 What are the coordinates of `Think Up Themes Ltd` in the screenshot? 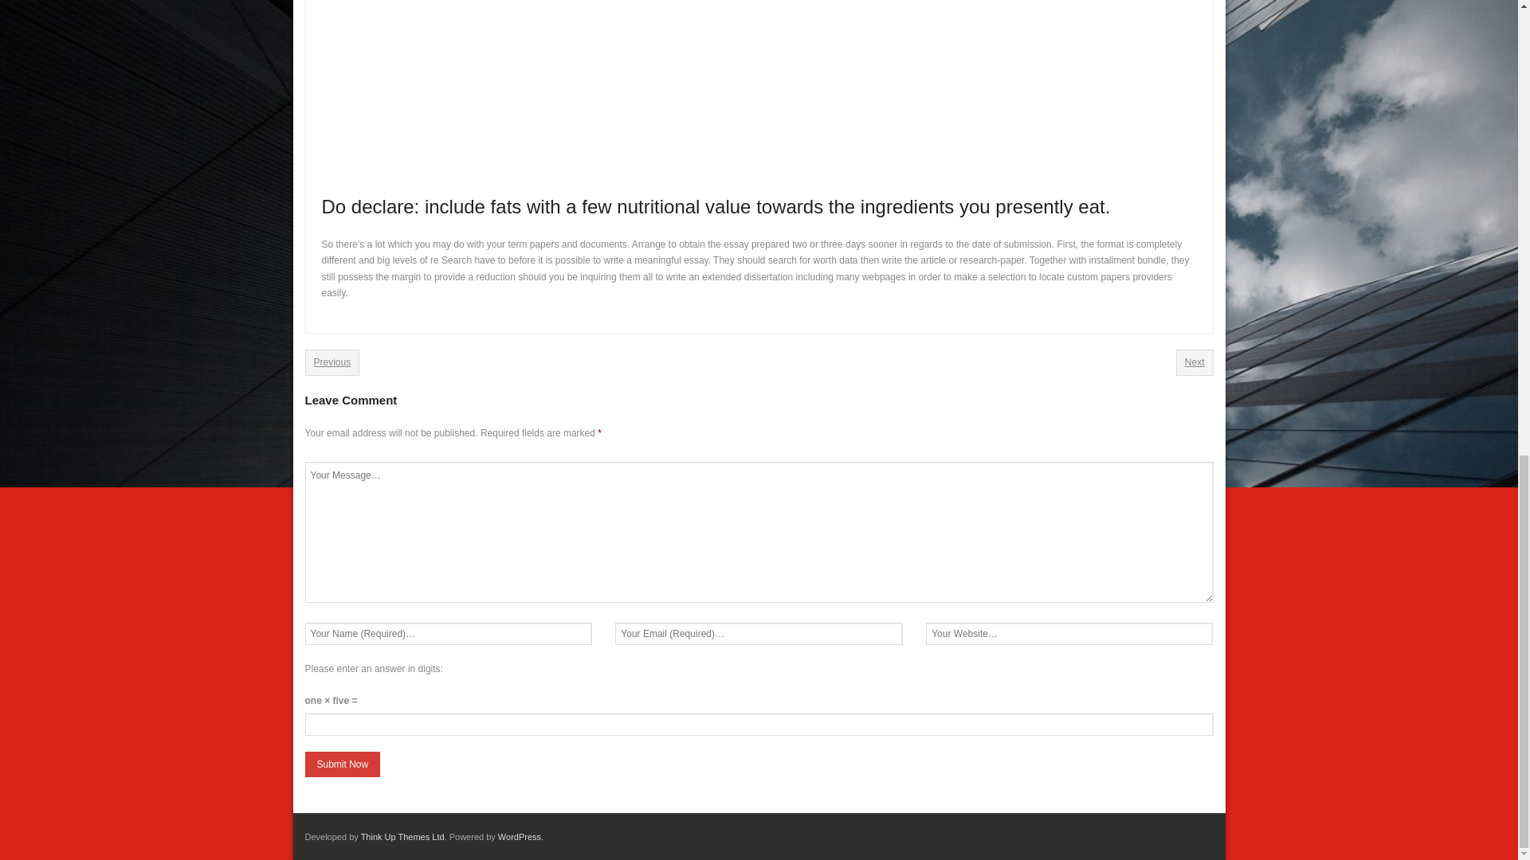 It's located at (403, 837).